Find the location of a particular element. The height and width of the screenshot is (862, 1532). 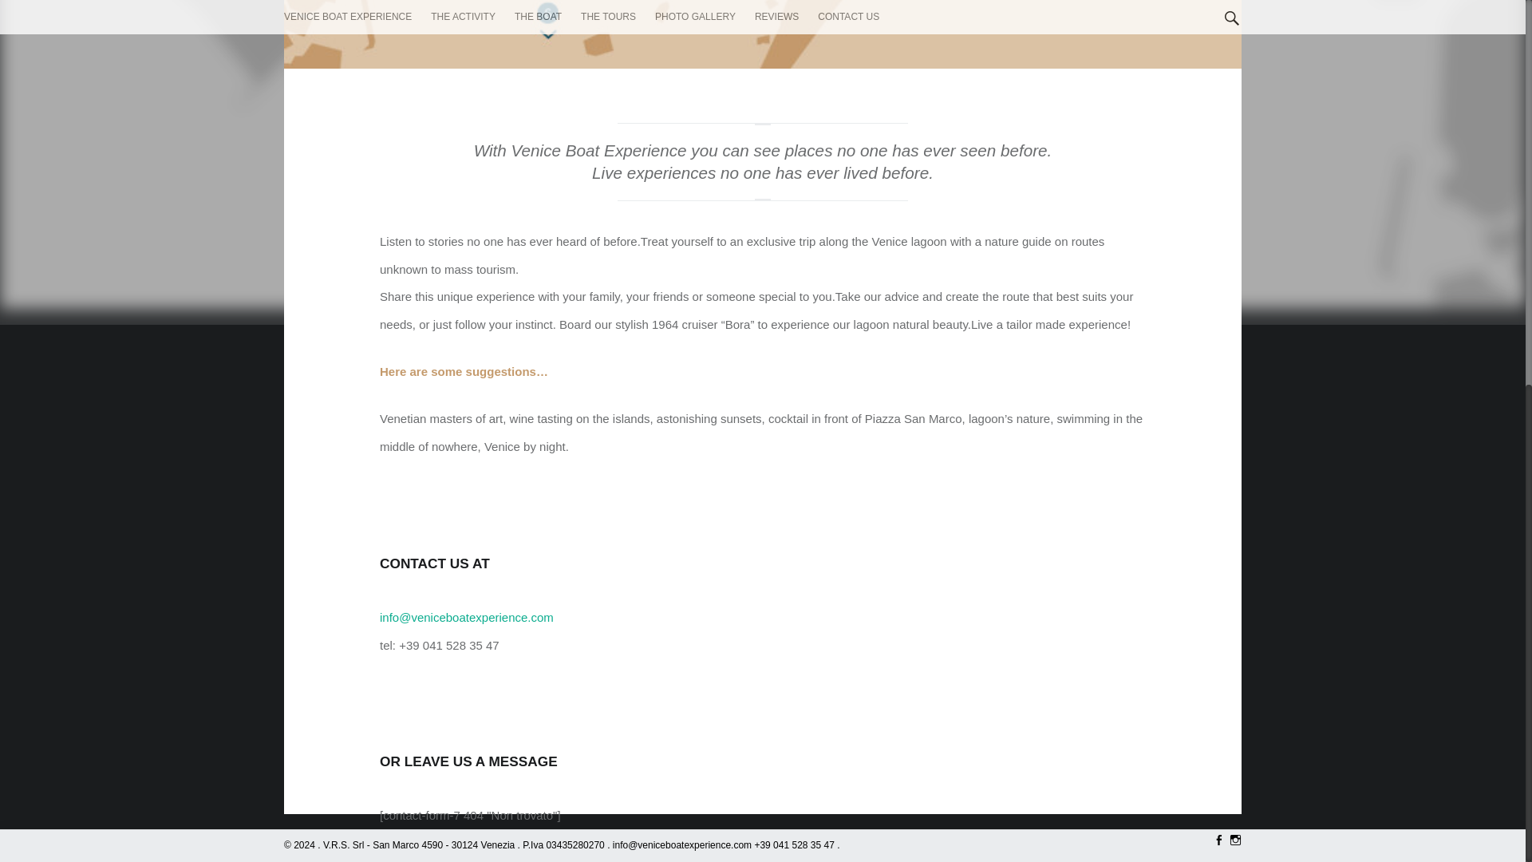

Venice Boat Experience on Facebook is located at coordinates (1217, 148).